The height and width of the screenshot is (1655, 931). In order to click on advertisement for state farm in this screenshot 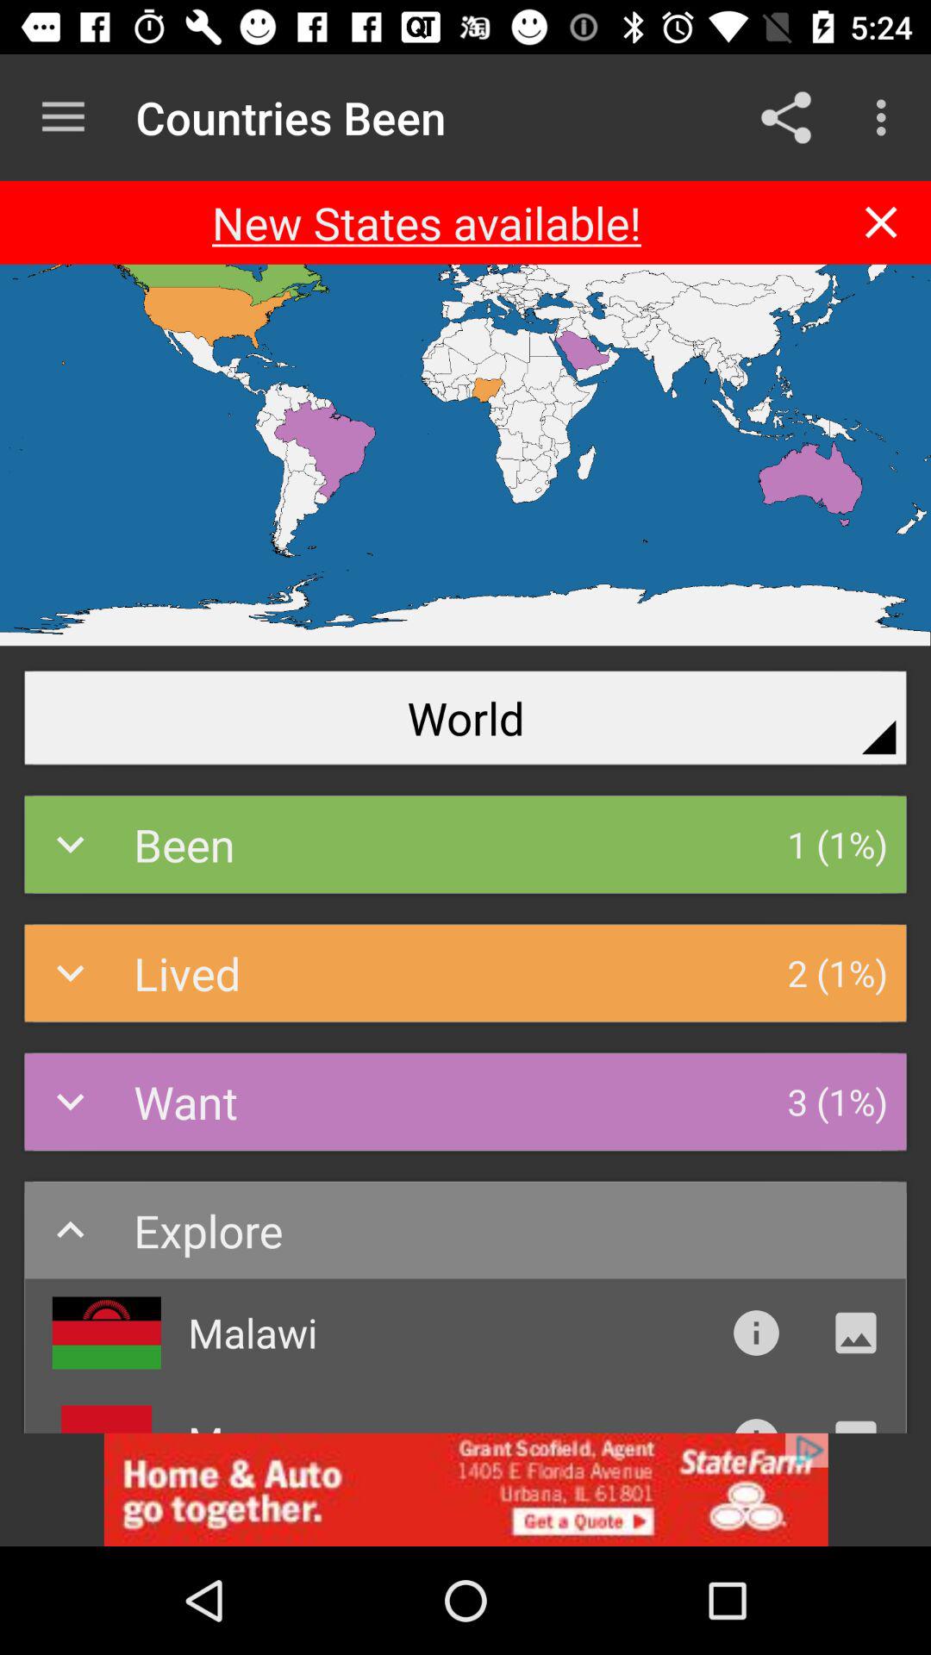, I will do `click(465, 1489)`.